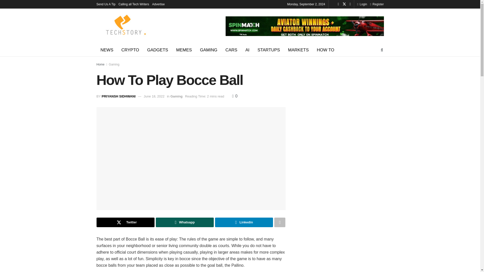 Image resolution: width=484 pixels, height=272 pixels. I want to click on NEWS, so click(107, 50).